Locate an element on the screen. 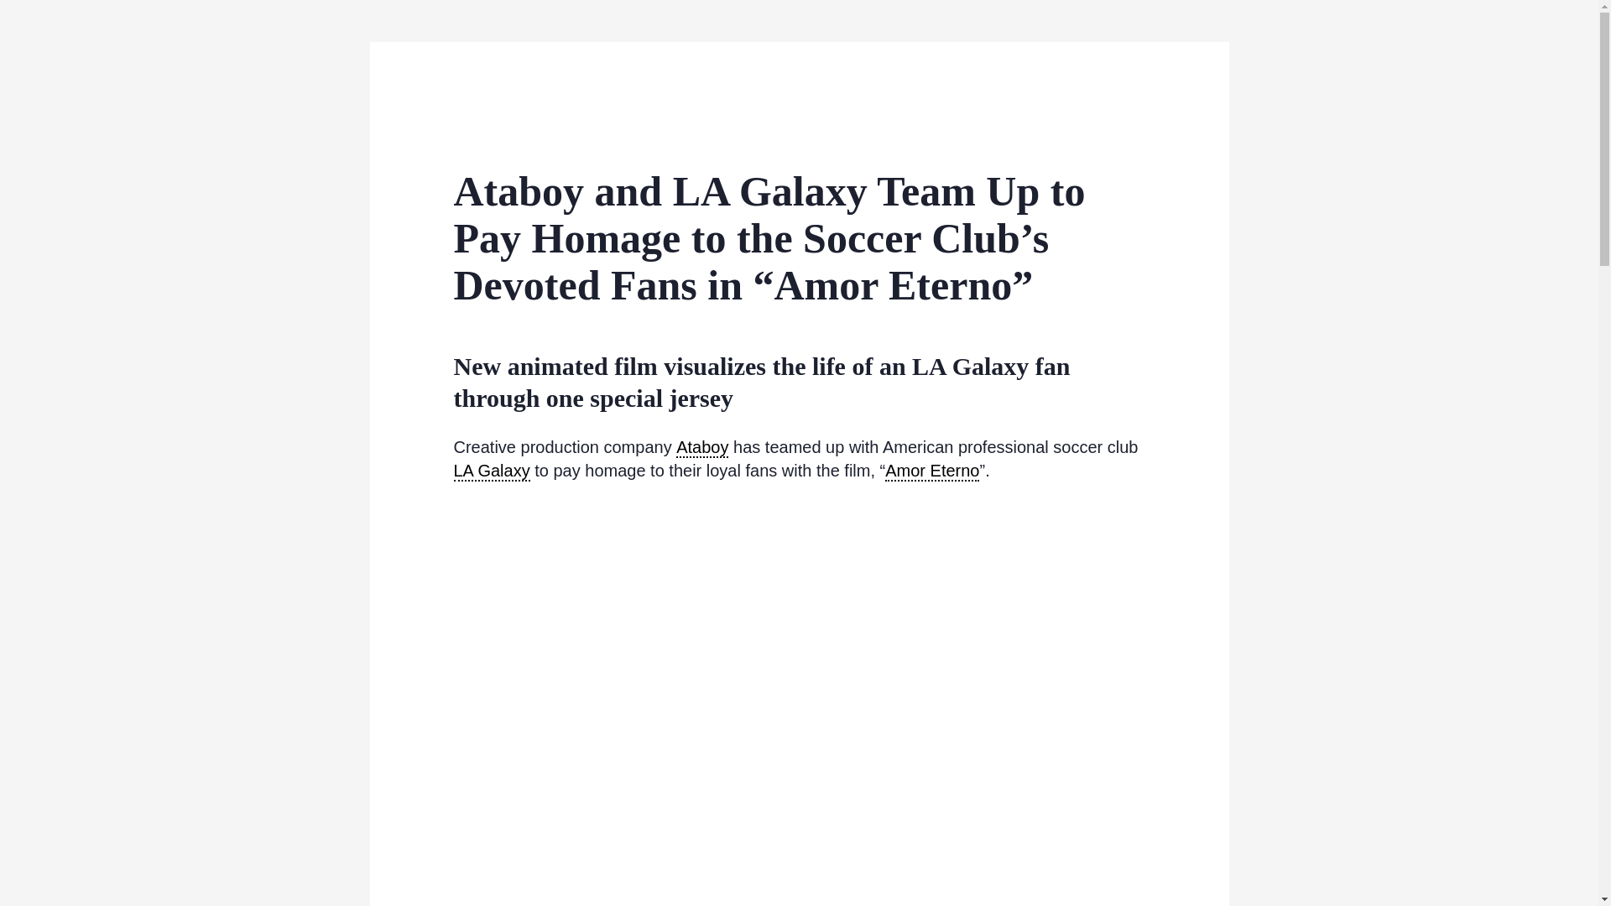 The image size is (1611, 906). Ataboy is located at coordinates (701, 448).